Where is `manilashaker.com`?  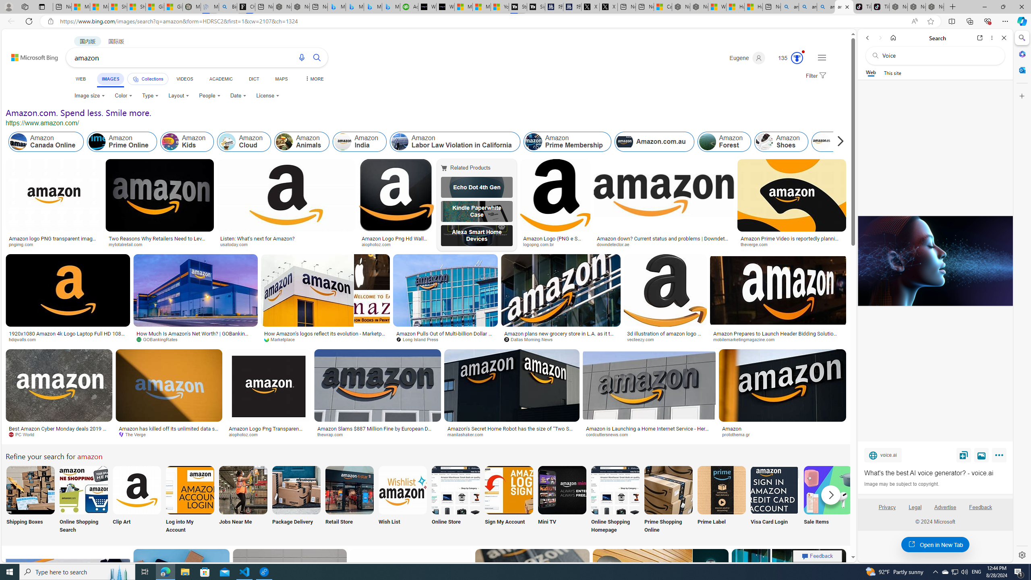 manilashaker.com is located at coordinates (468, 434).